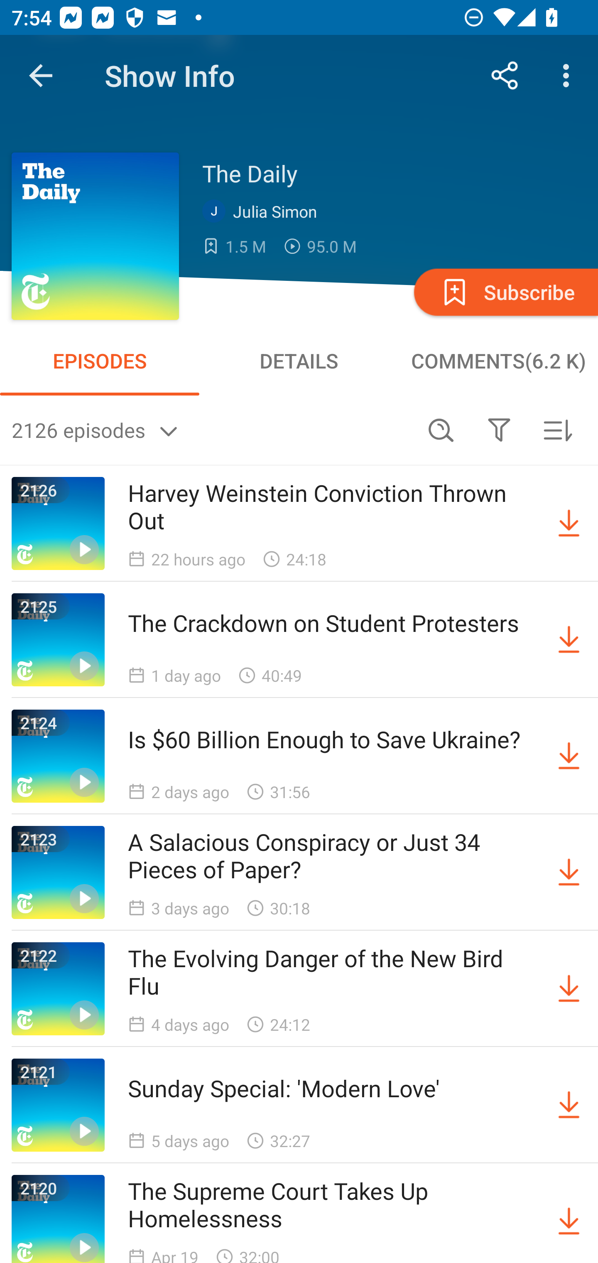 The image size is (598, 1263). Describe the element at coordinates (299, 361) in the screenshot. I see `DETAILS` at that location.